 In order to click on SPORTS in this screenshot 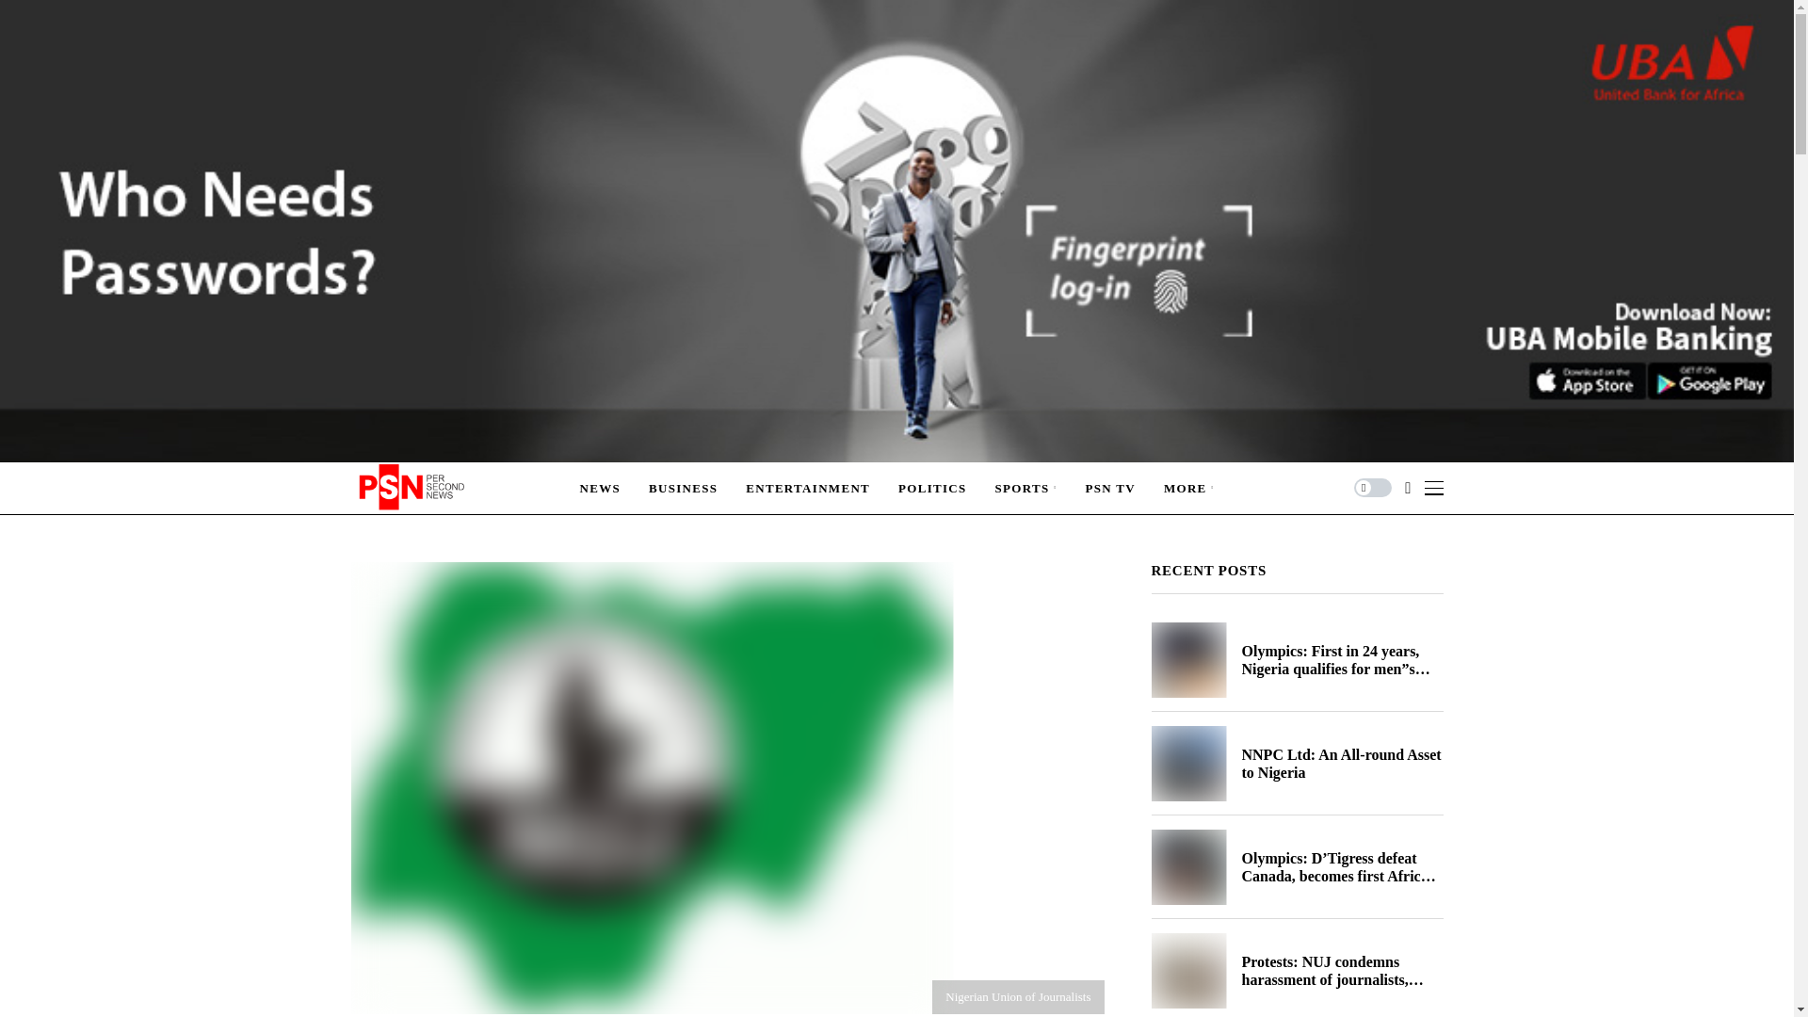, I will do `click(1026, 488)`.